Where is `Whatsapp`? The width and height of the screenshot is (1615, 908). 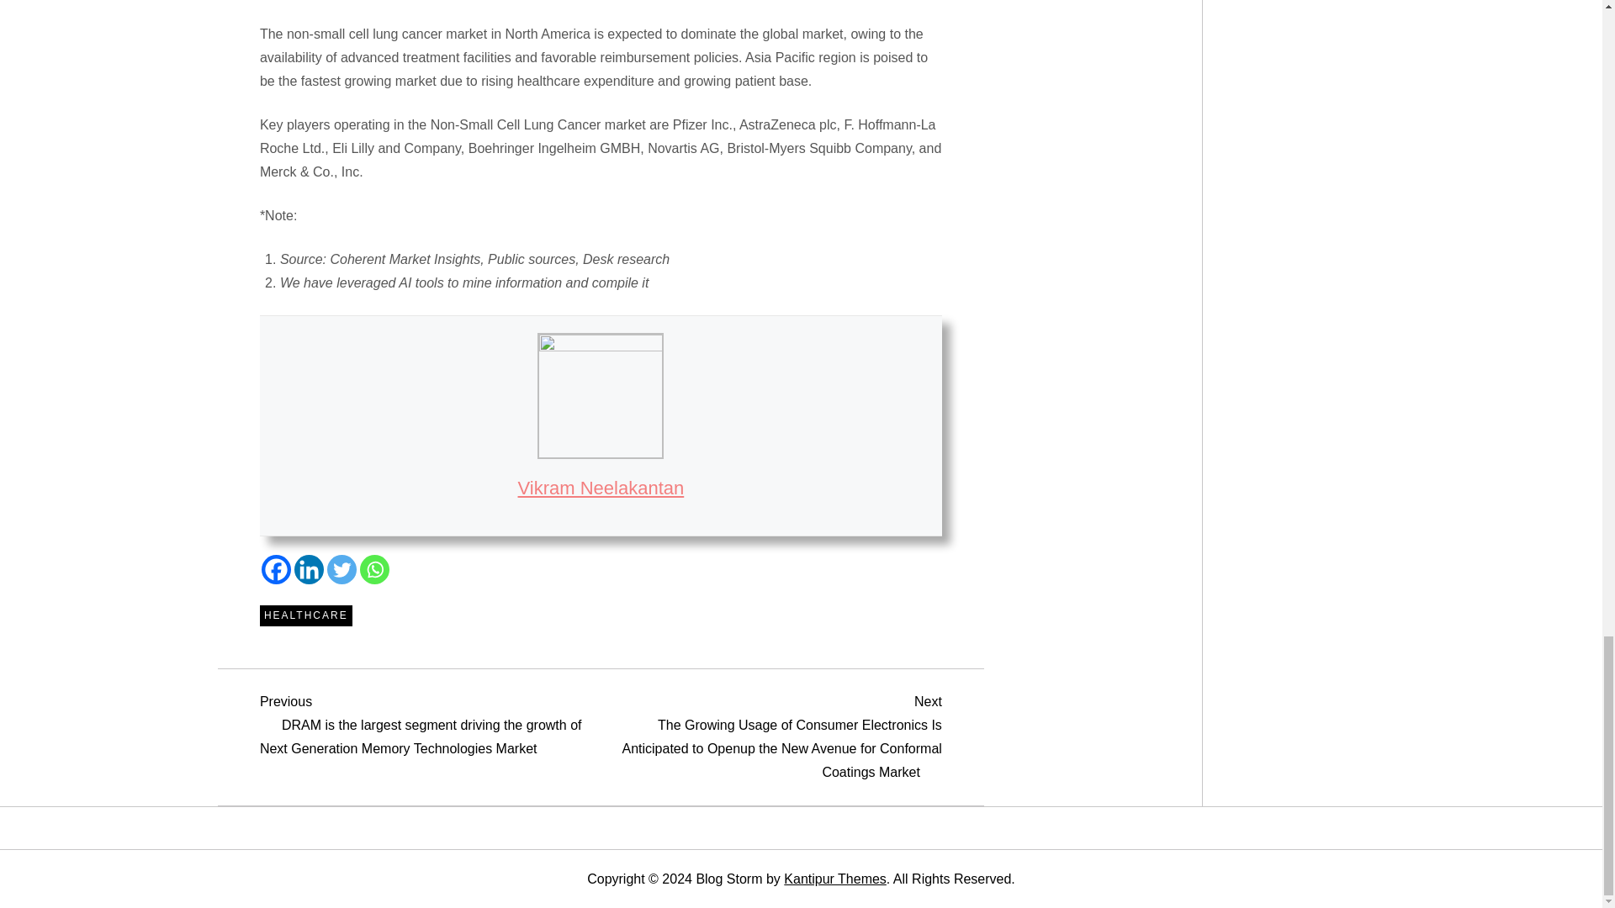 Whatsapp is located at coordinates (374, 569).